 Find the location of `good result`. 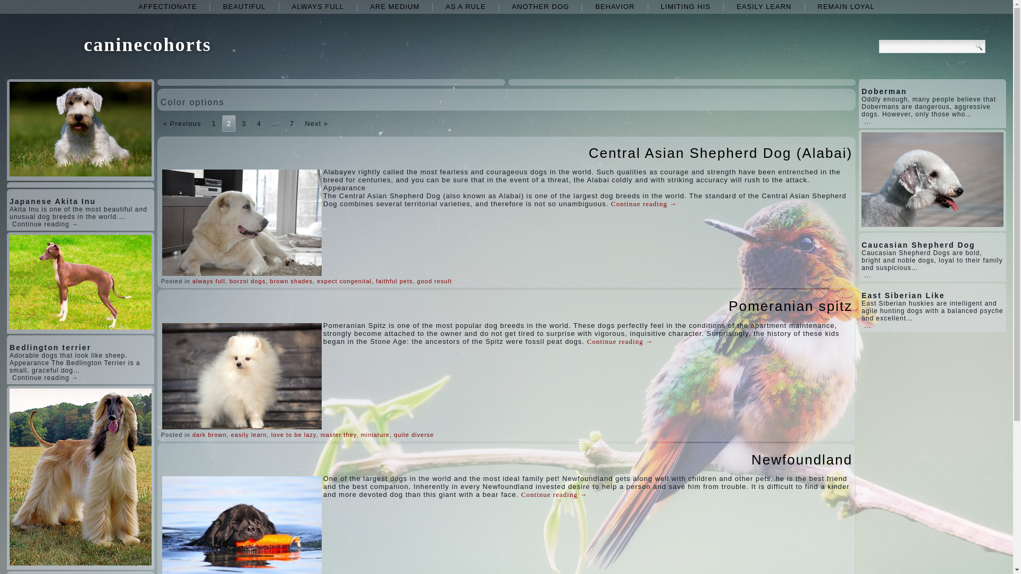

good result is located at coordinates (434, 281).